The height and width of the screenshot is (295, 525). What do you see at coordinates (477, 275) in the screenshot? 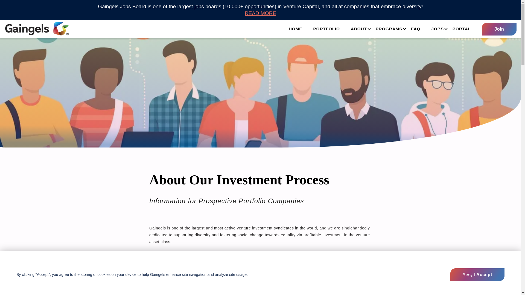
I see `Yes, I Accept` at bounding box center [477, 275].